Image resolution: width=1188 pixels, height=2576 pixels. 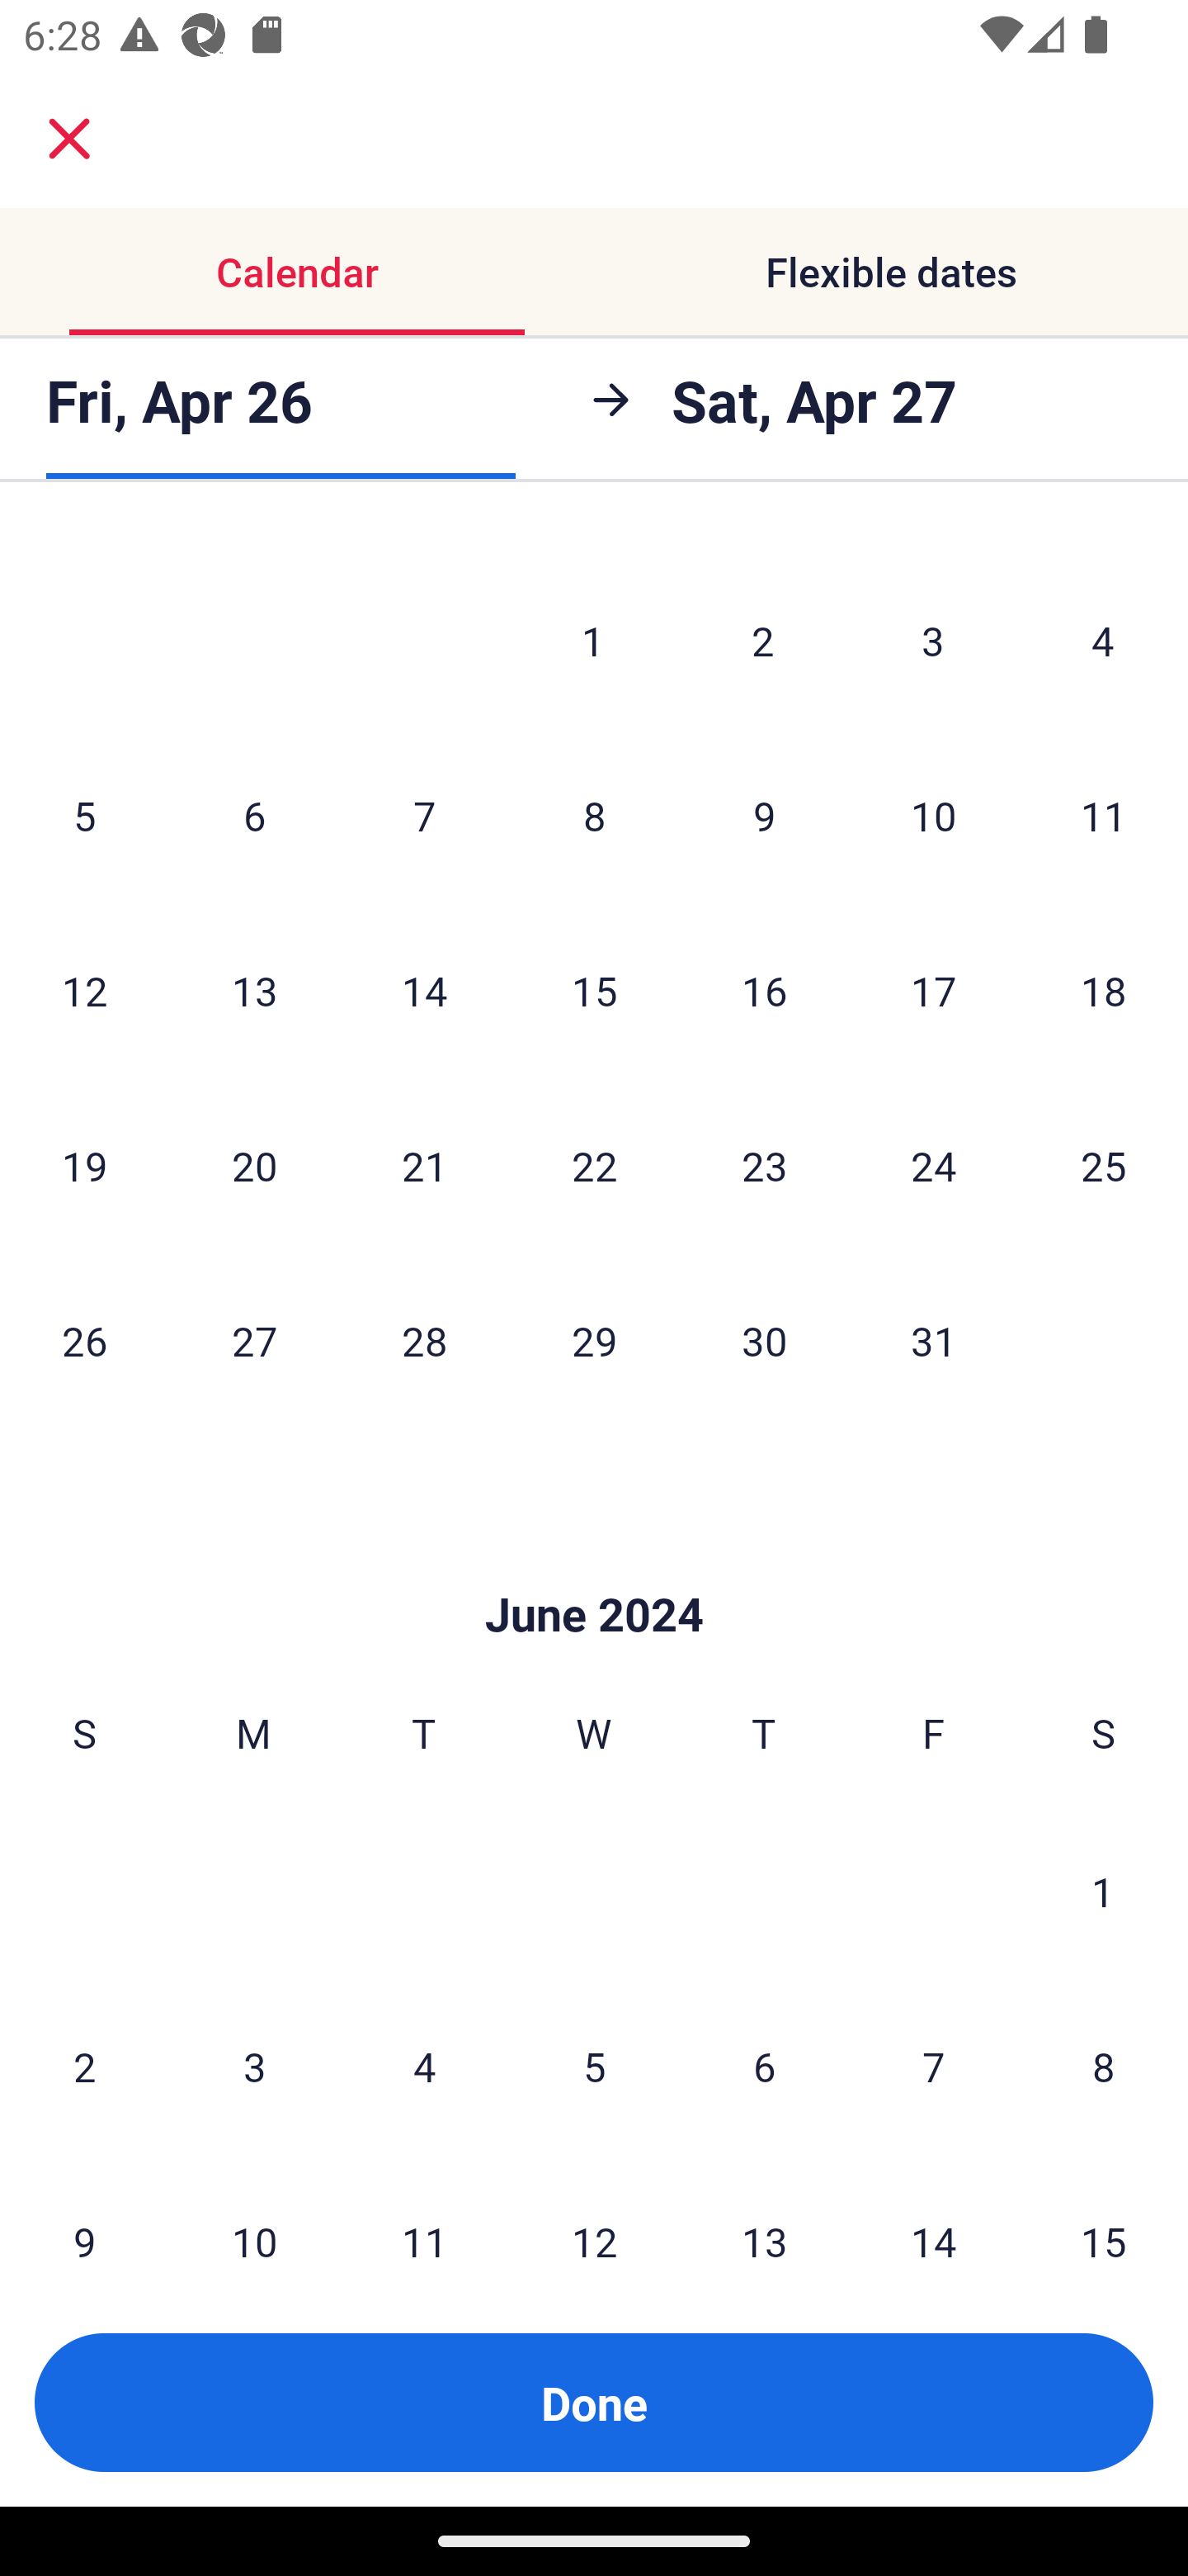 What do you see at coordinates (934, 1166) in the screenshot?
I see `24 Friday, May 24, 2024` at bounding box center [934, 1166].